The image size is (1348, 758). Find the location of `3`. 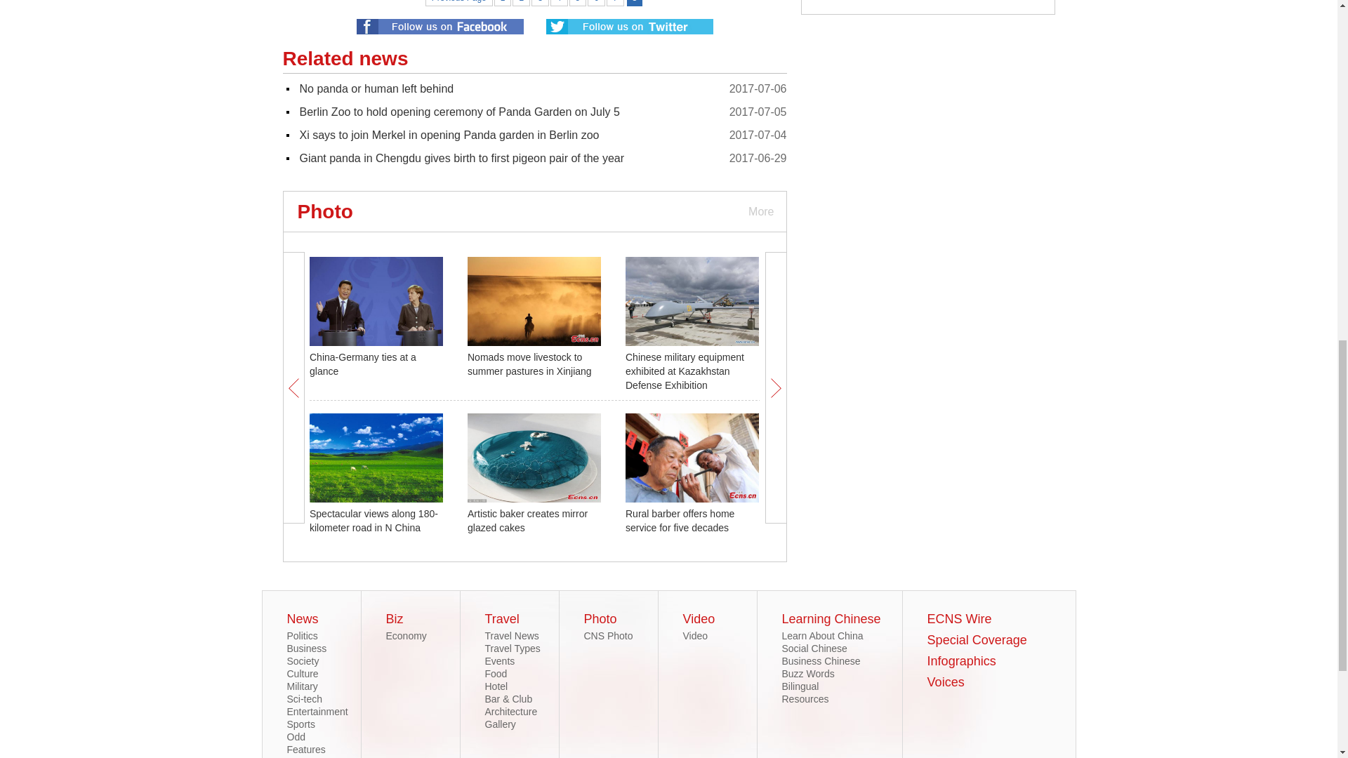

3 is located at coordinates (539, 3).